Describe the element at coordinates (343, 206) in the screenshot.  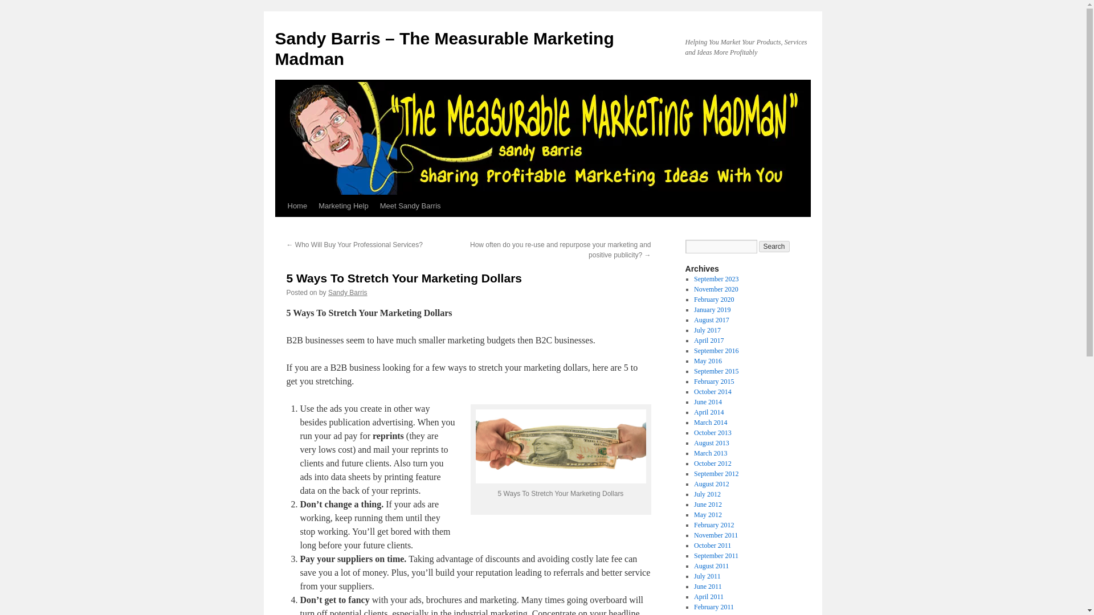
I see `Marketing Help` at that location.